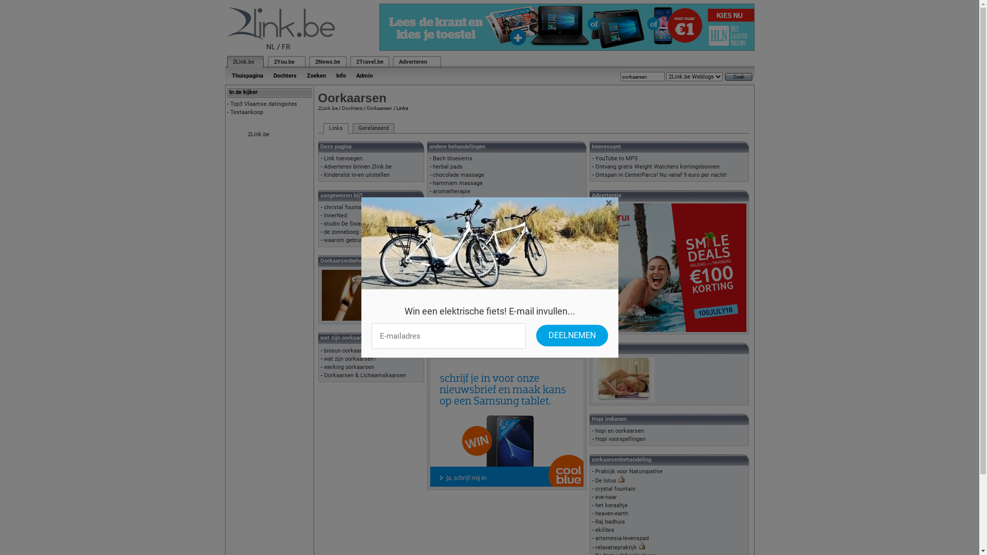 This screenshot has height=555, width=987. What do you see at coordinates (285, 76) in the screenshot?
I see `Dochters` at bounding box center [285, 76].